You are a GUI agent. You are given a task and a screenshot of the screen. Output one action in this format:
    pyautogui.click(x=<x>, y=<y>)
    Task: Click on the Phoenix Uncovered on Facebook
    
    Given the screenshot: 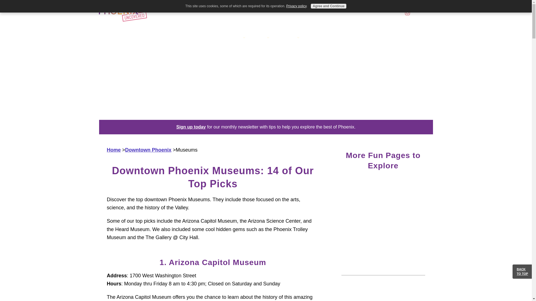 What is the action you would take?
    pyautogui.click(x=397, y=13)
    